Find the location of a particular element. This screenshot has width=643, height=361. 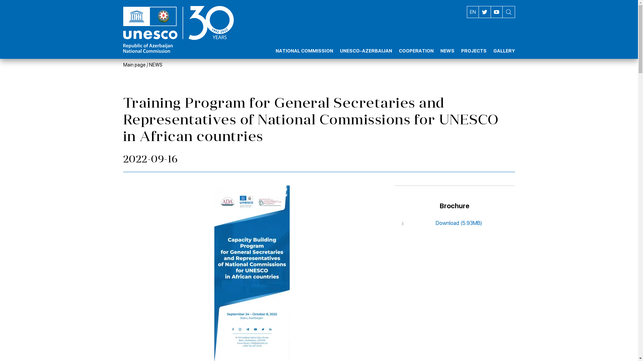

AZ is located at coordinates (473, 12).